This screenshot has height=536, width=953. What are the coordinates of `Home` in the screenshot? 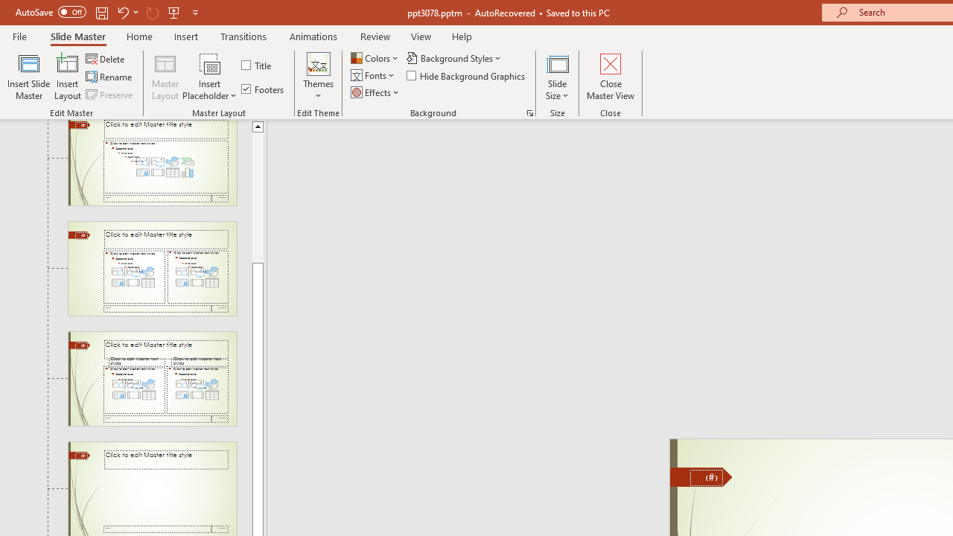 It's located at (139, 36).